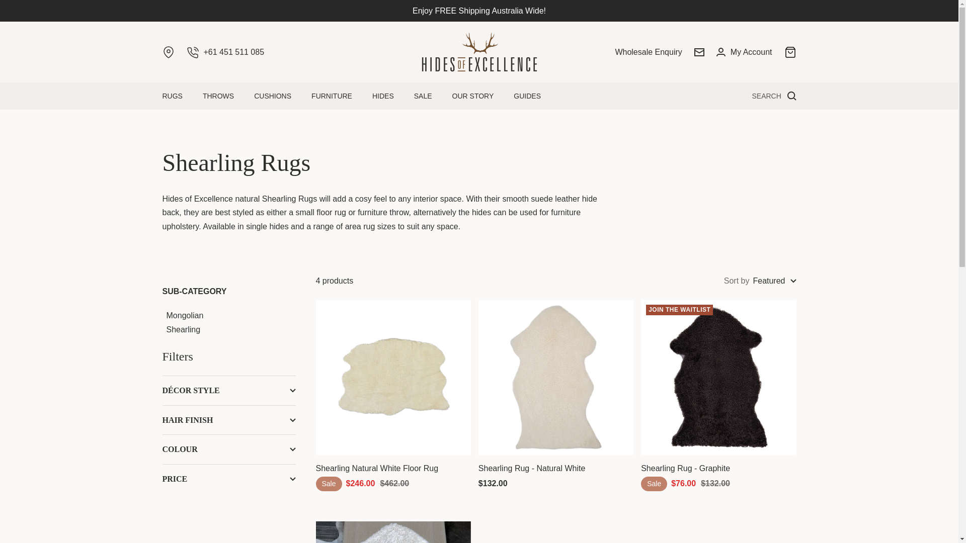 The height and width of the screenshot is (543, 966). Describe the element at coordinates (228, 420) in the screenshot. I see `HAIR FINISH` at that location.